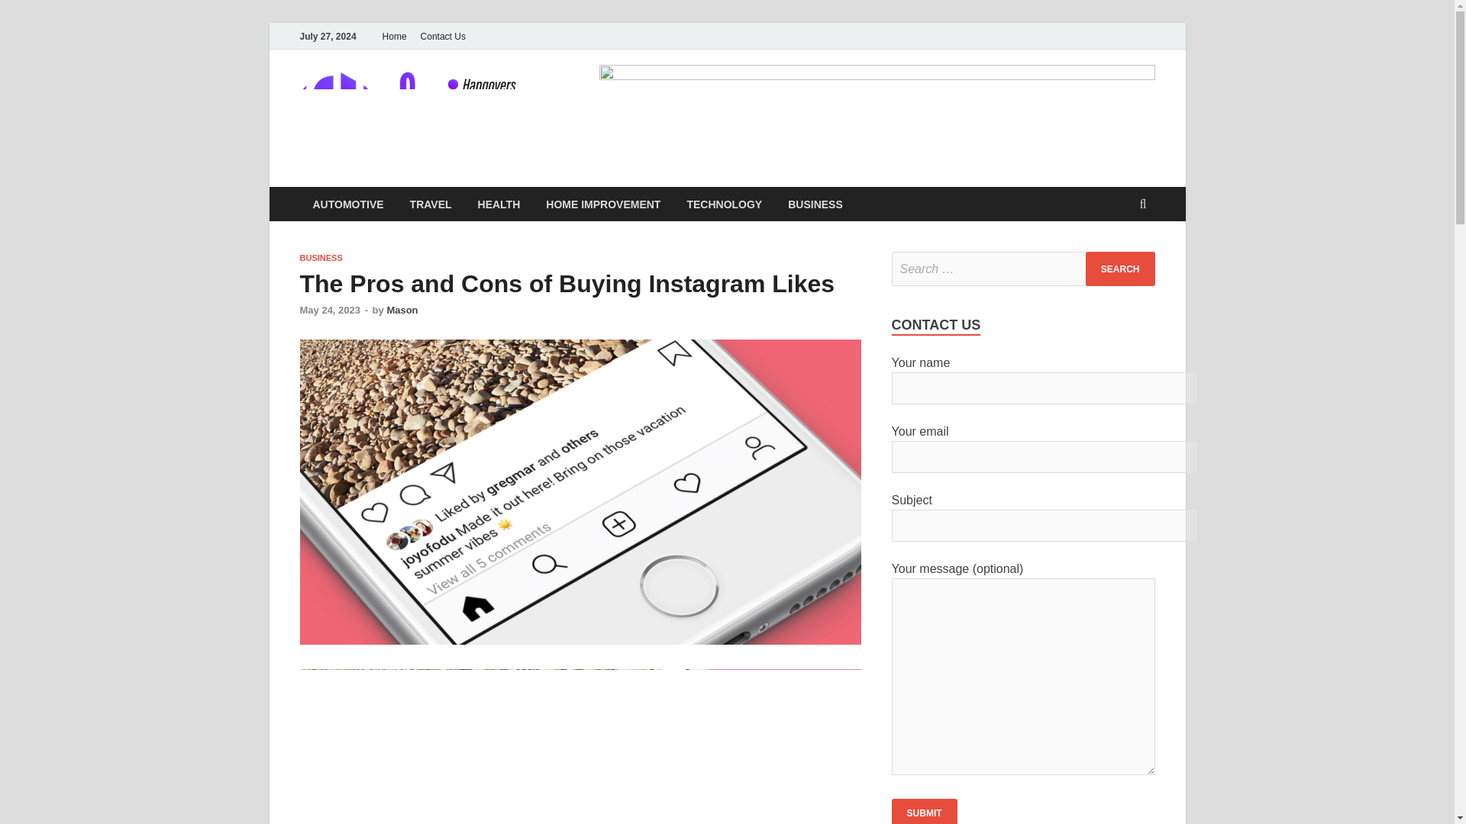 This screenshot has width=1466, height=824. I want to click on TRAVEL, so click(431, 204).